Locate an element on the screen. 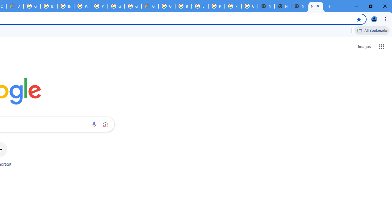 This screenshot has height=220, width=392. Google Cloud Estimate Summary is located at coordinates (150, 6).